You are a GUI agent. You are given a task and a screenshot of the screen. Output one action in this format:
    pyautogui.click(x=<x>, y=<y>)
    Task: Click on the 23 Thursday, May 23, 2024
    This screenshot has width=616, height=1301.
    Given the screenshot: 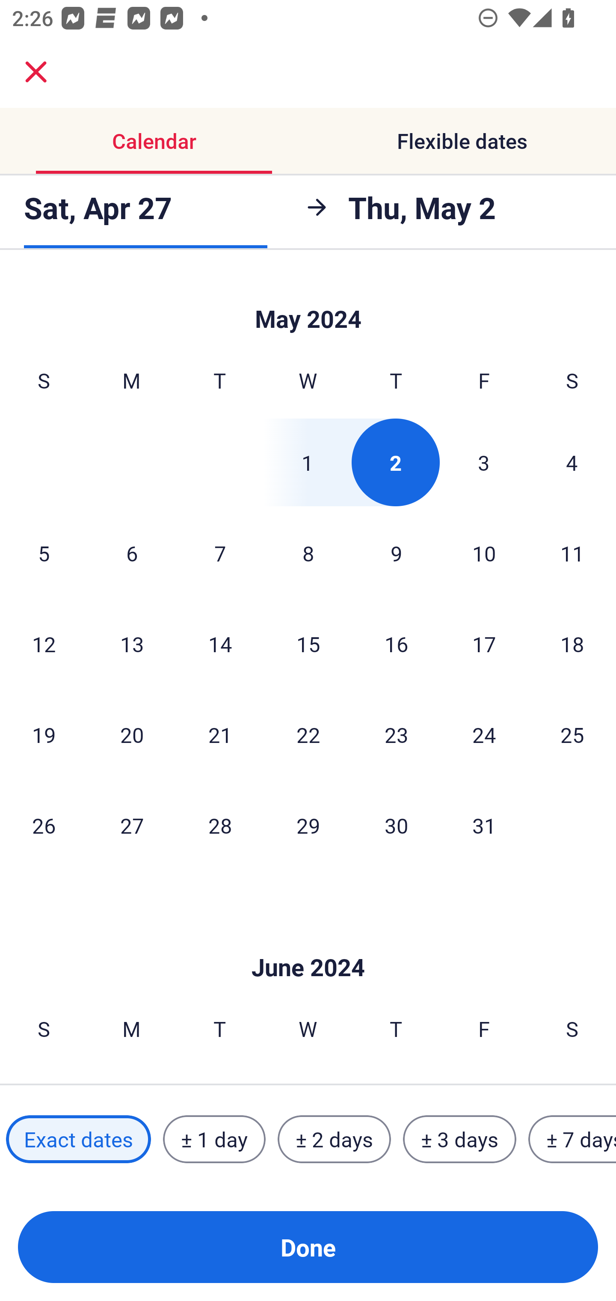 What is the action you would take?
    pyautogui.click(x=396, y=734)
    